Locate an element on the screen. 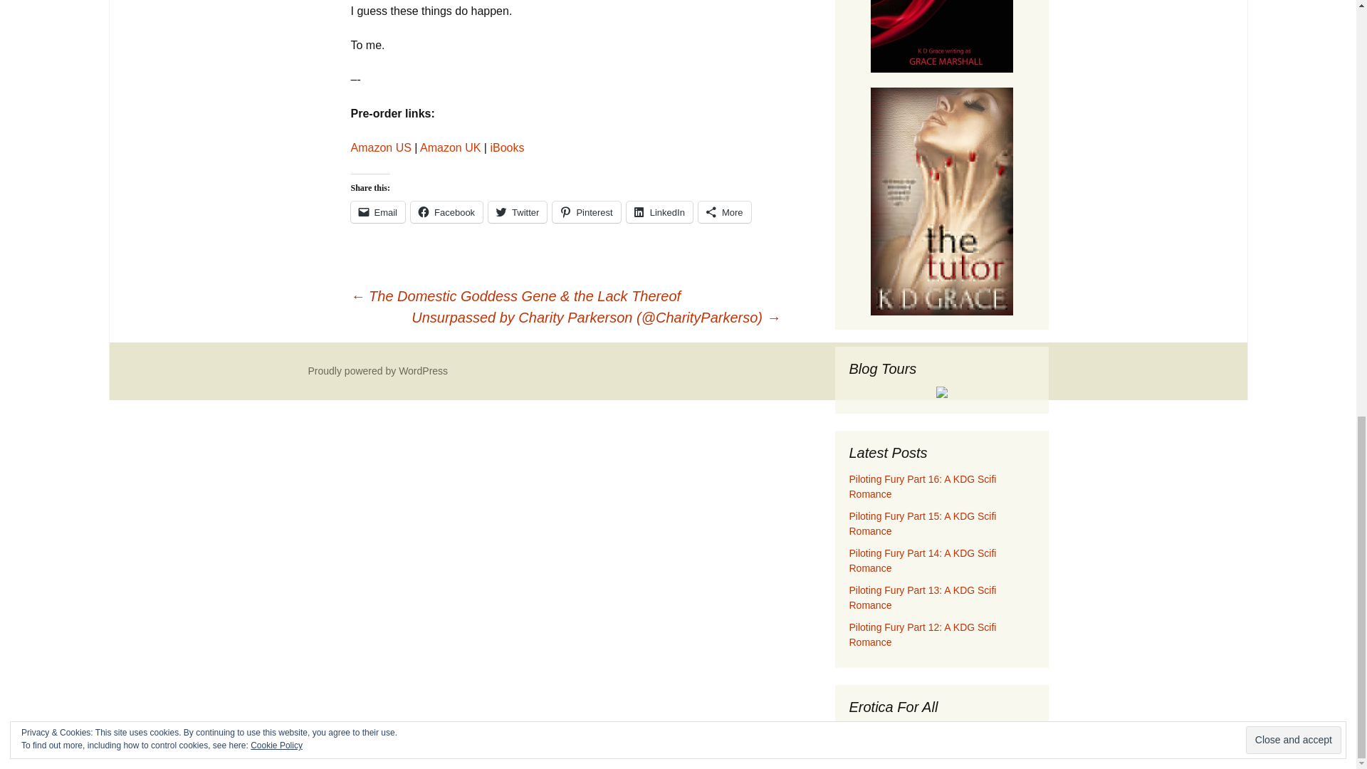  More is located at coordinates (725, 212).